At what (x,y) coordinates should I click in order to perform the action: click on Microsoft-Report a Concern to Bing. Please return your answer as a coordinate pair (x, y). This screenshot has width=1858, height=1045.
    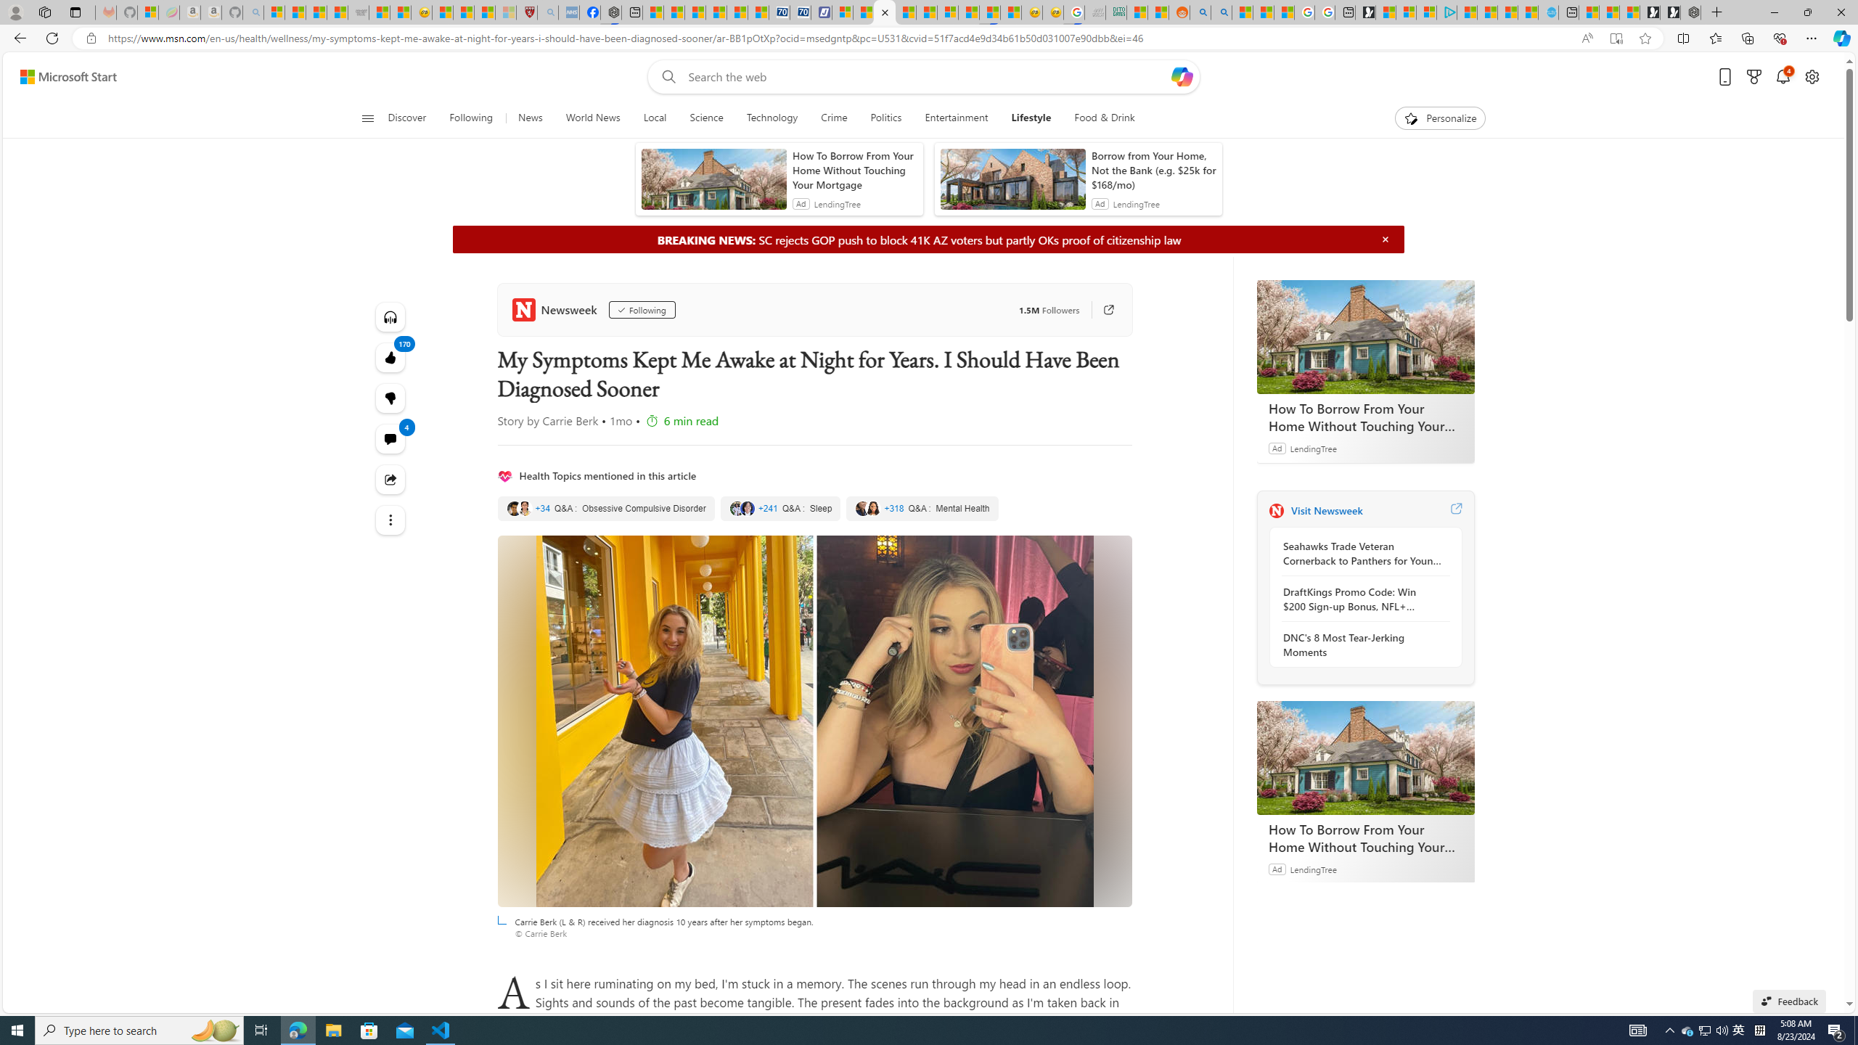
    Looking at the image, I should click on (148, 12).